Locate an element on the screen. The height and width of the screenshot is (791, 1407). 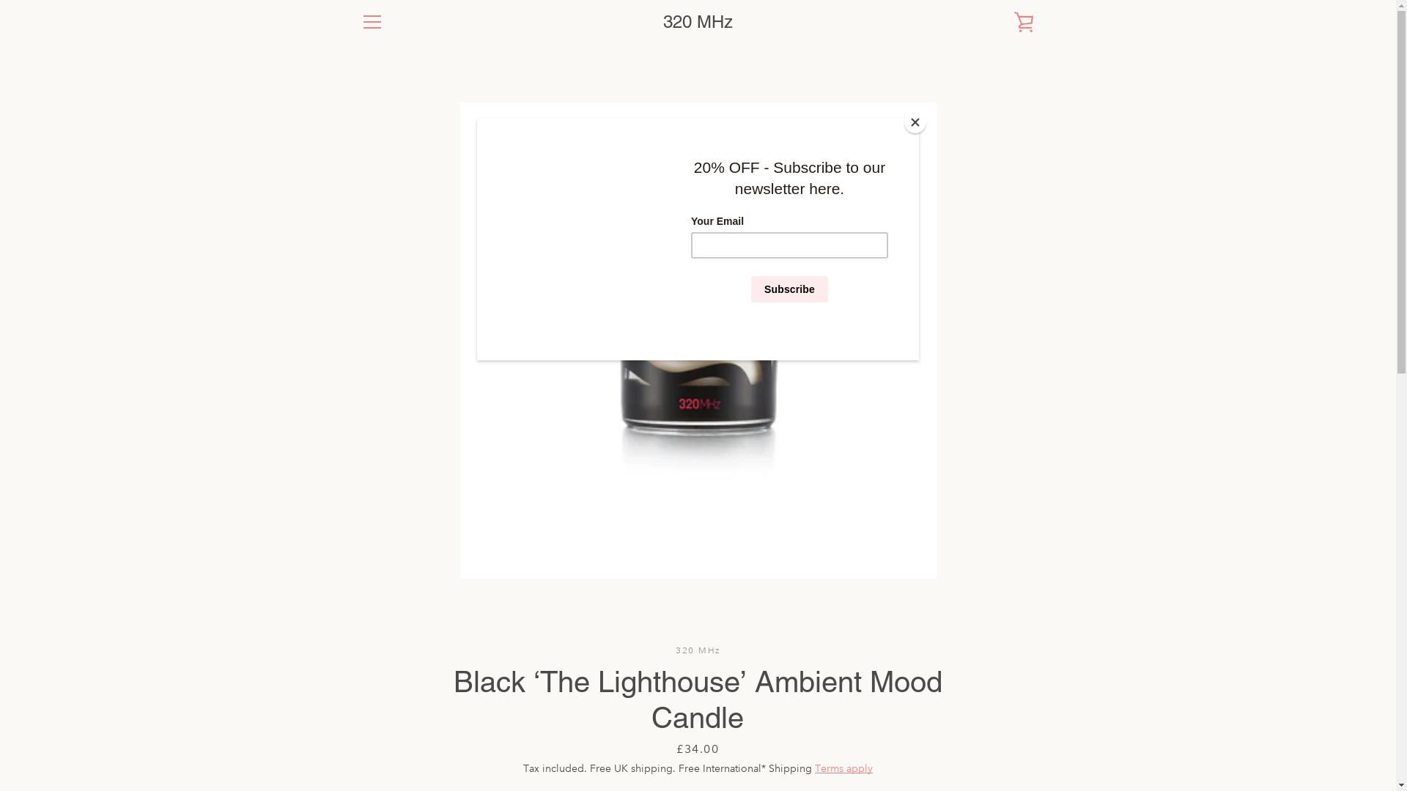
SHIPPING & RETURN is located at coordinates (410, 589).